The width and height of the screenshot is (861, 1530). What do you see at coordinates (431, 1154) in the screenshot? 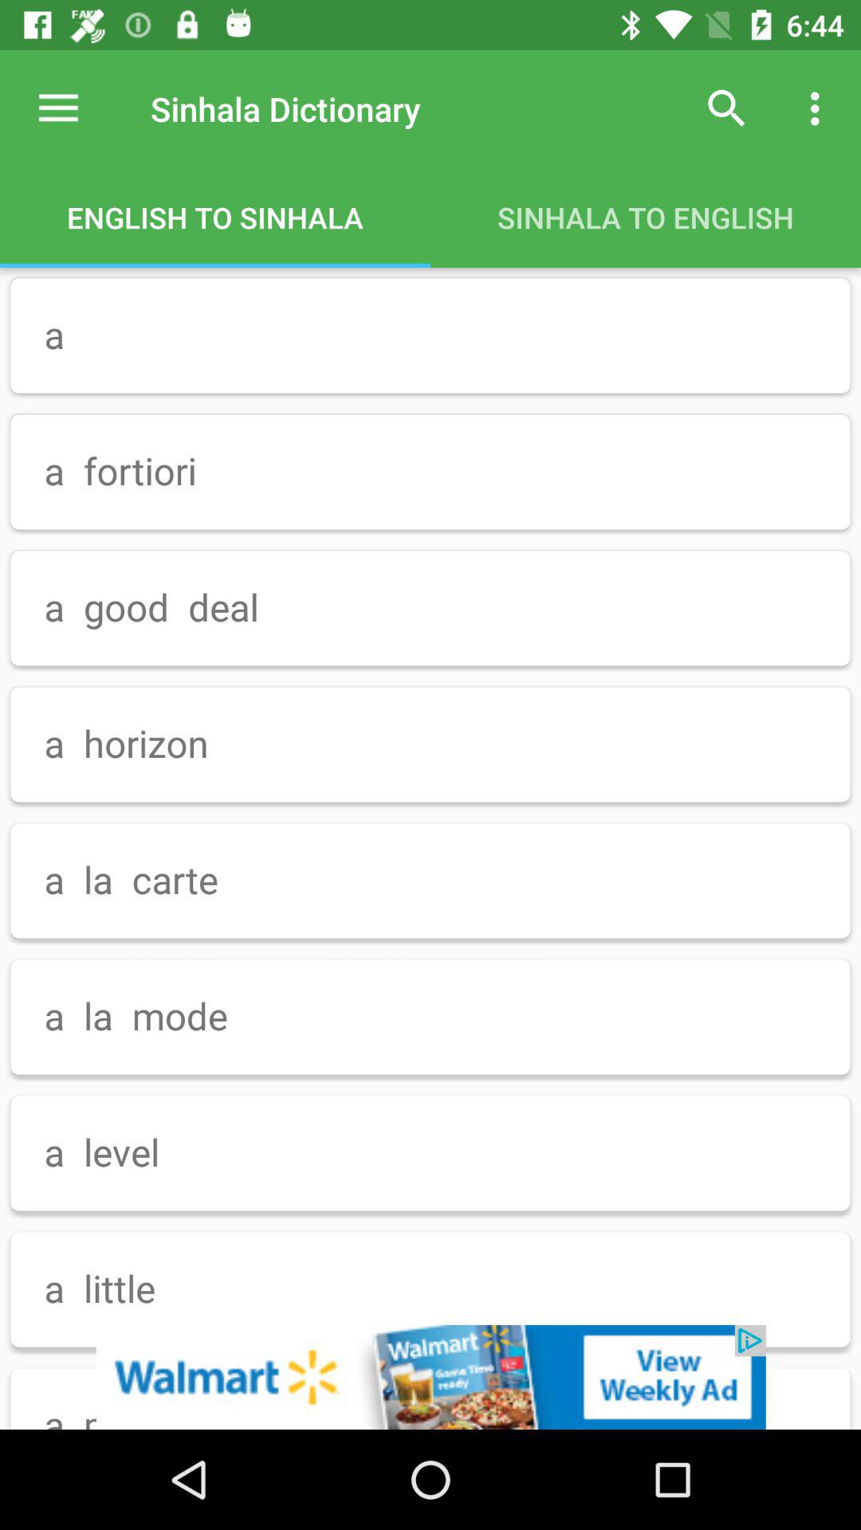
I see `select the option a level` at bounding box center [431, 1154].